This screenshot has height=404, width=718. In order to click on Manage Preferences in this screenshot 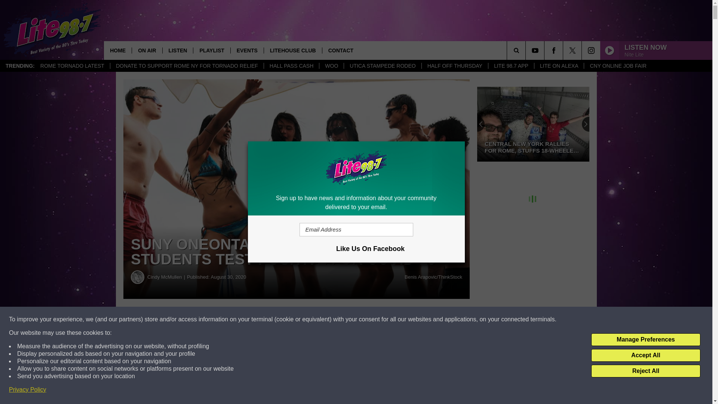, I will do `click(645, 340)`.